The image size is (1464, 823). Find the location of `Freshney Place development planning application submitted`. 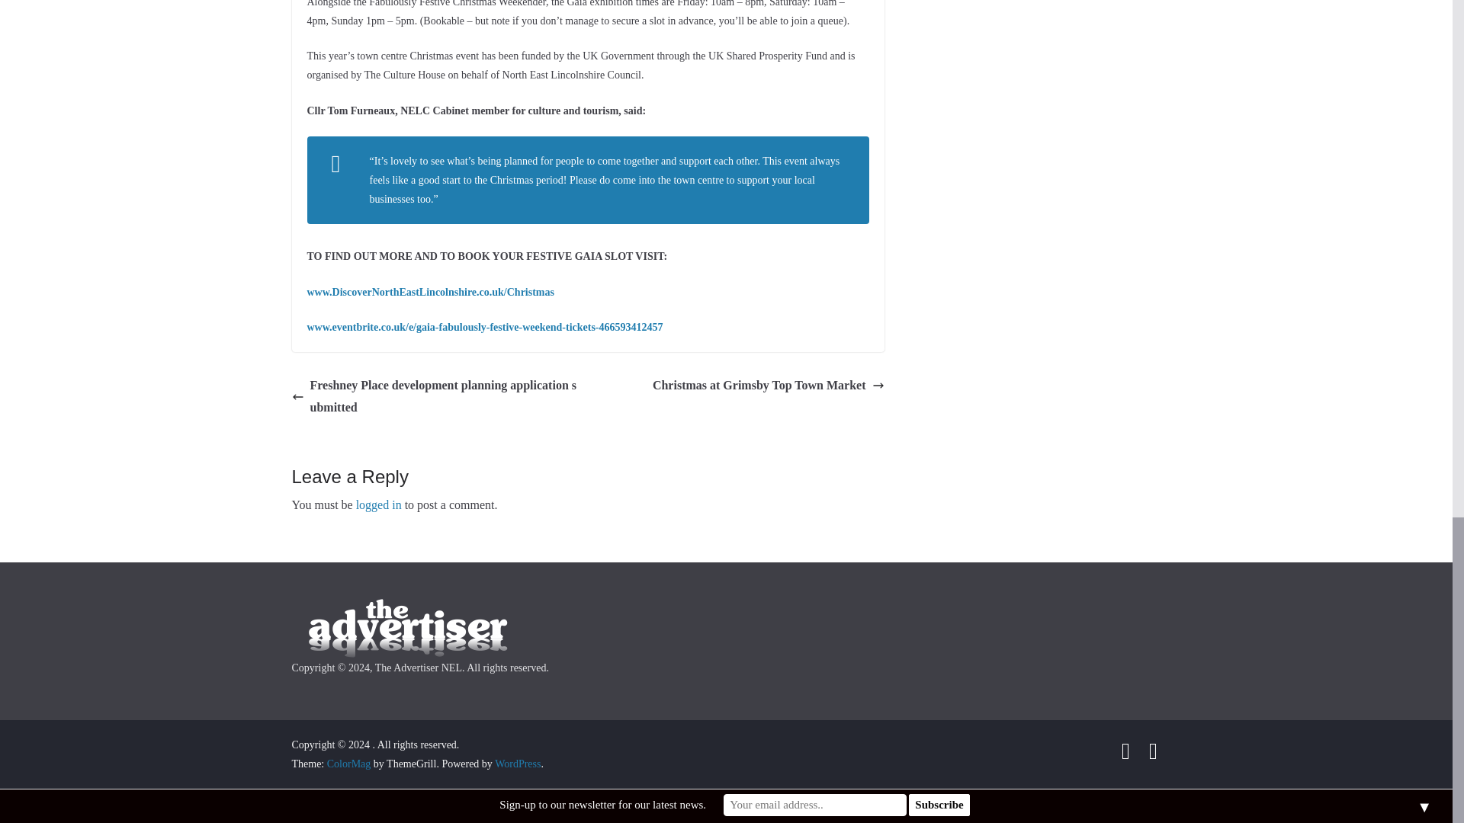

Freshney Place development planning application submitted is located at coordinates (435, 396).